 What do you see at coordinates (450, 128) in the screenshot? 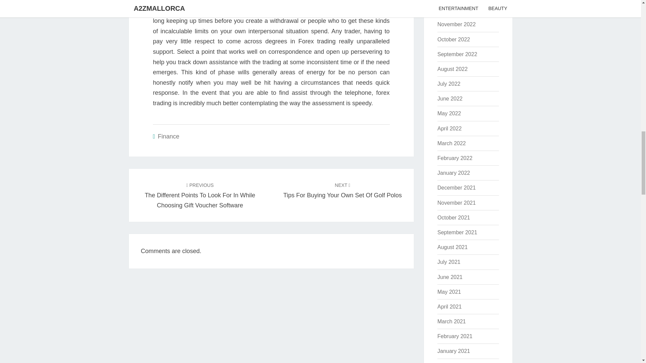
I see `April 2022` at bounding box center [450, 128].